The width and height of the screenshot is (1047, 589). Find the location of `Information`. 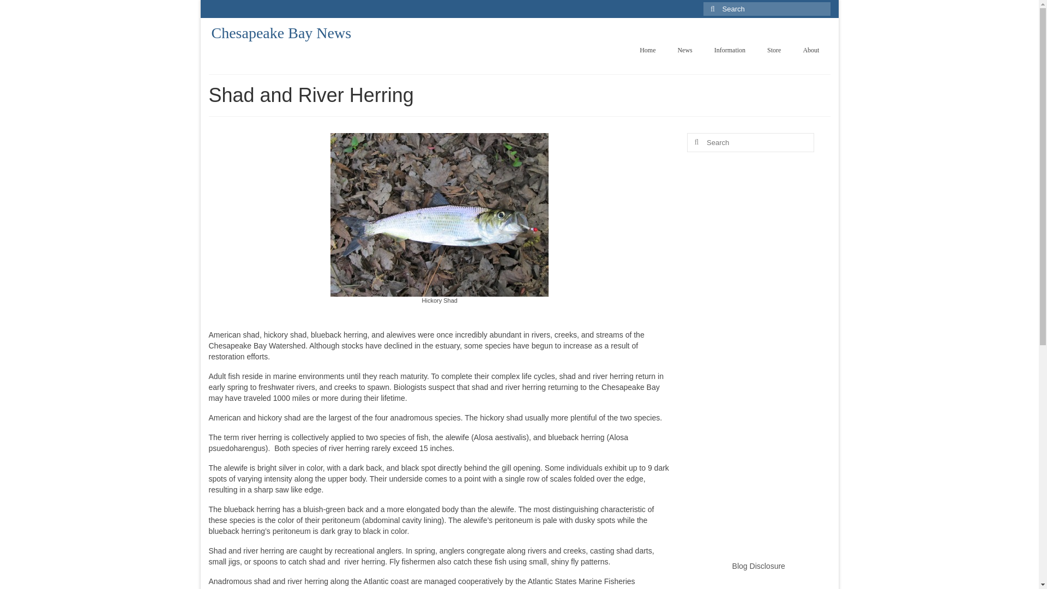

Information is located at coordinates (730, 50).